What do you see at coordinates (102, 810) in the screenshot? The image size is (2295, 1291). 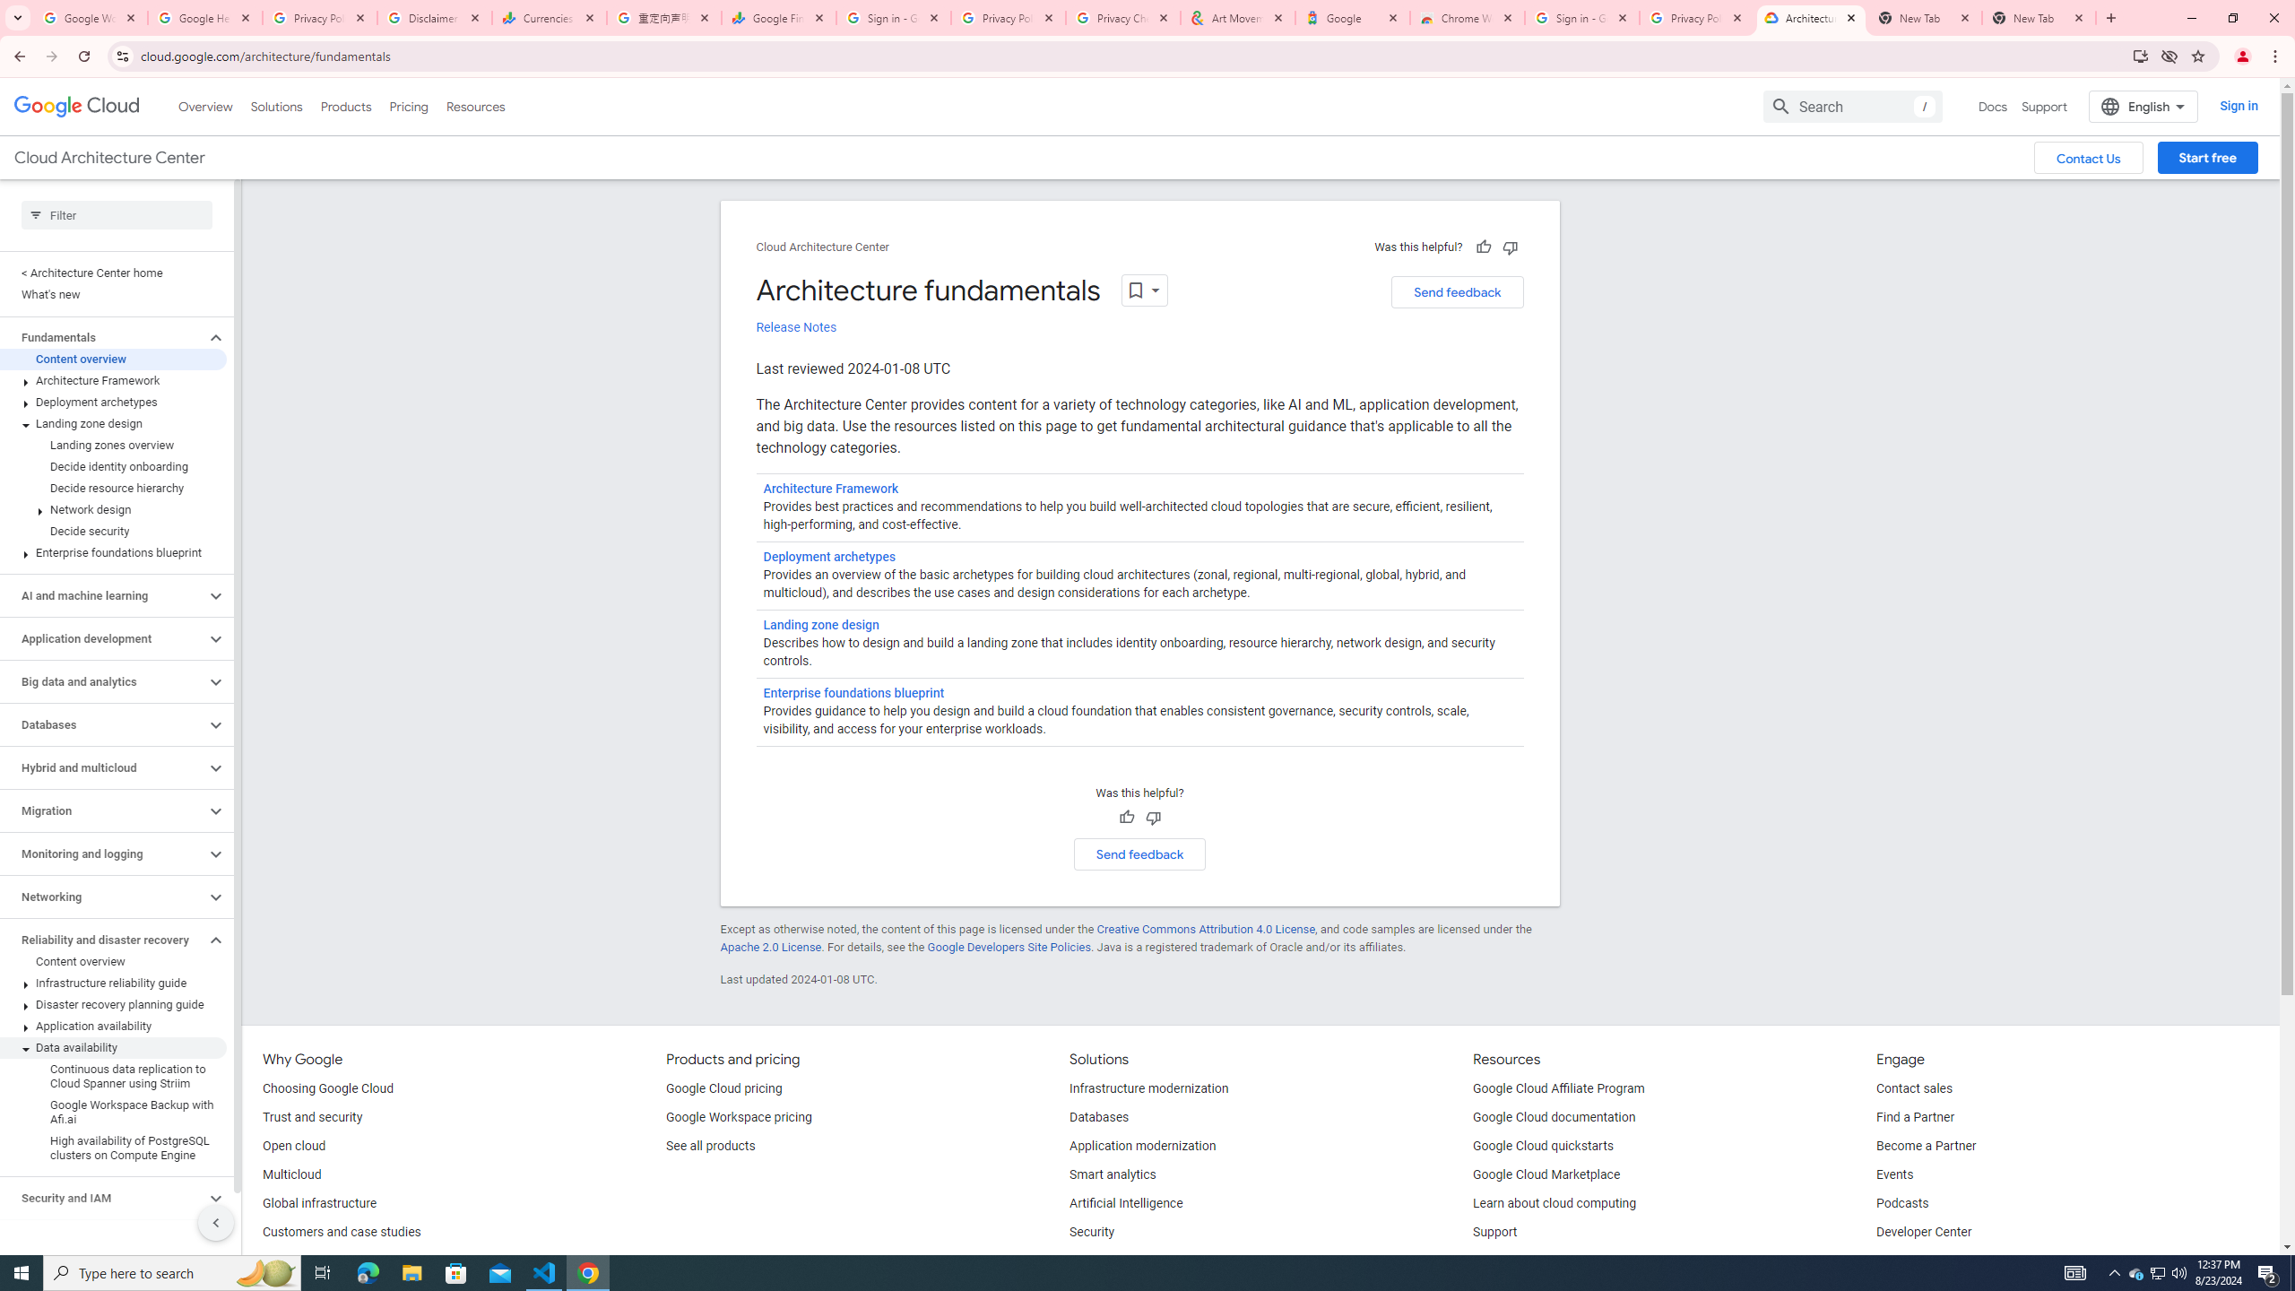 I see `Migration` at bounding box center [102, 810].